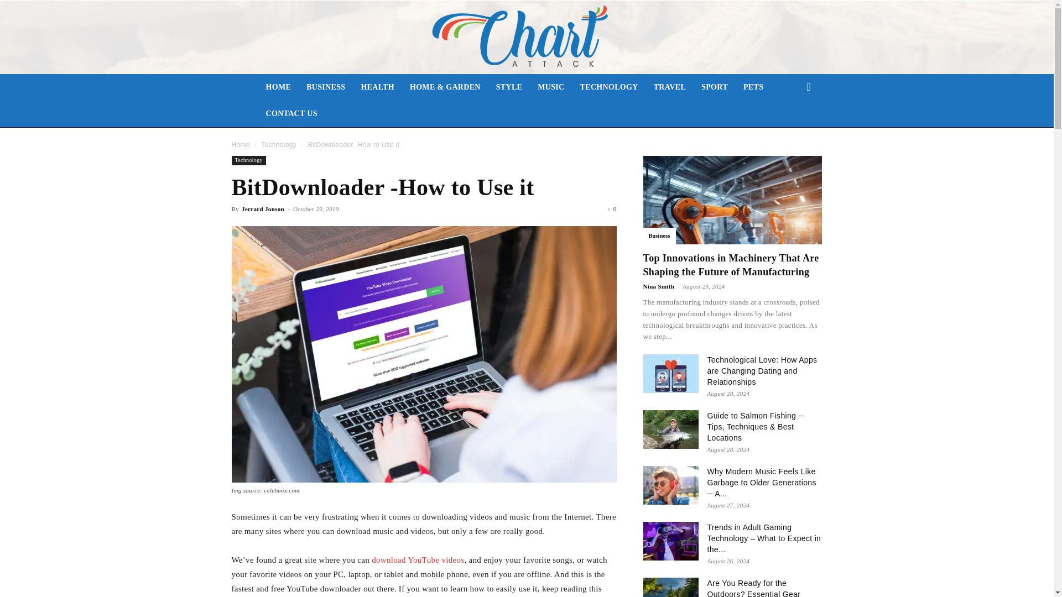 The image size is (1062, 597). What do you see at coordinates (612, 209) in the screenshot?
I see `0` at bounding box center [612, 209].